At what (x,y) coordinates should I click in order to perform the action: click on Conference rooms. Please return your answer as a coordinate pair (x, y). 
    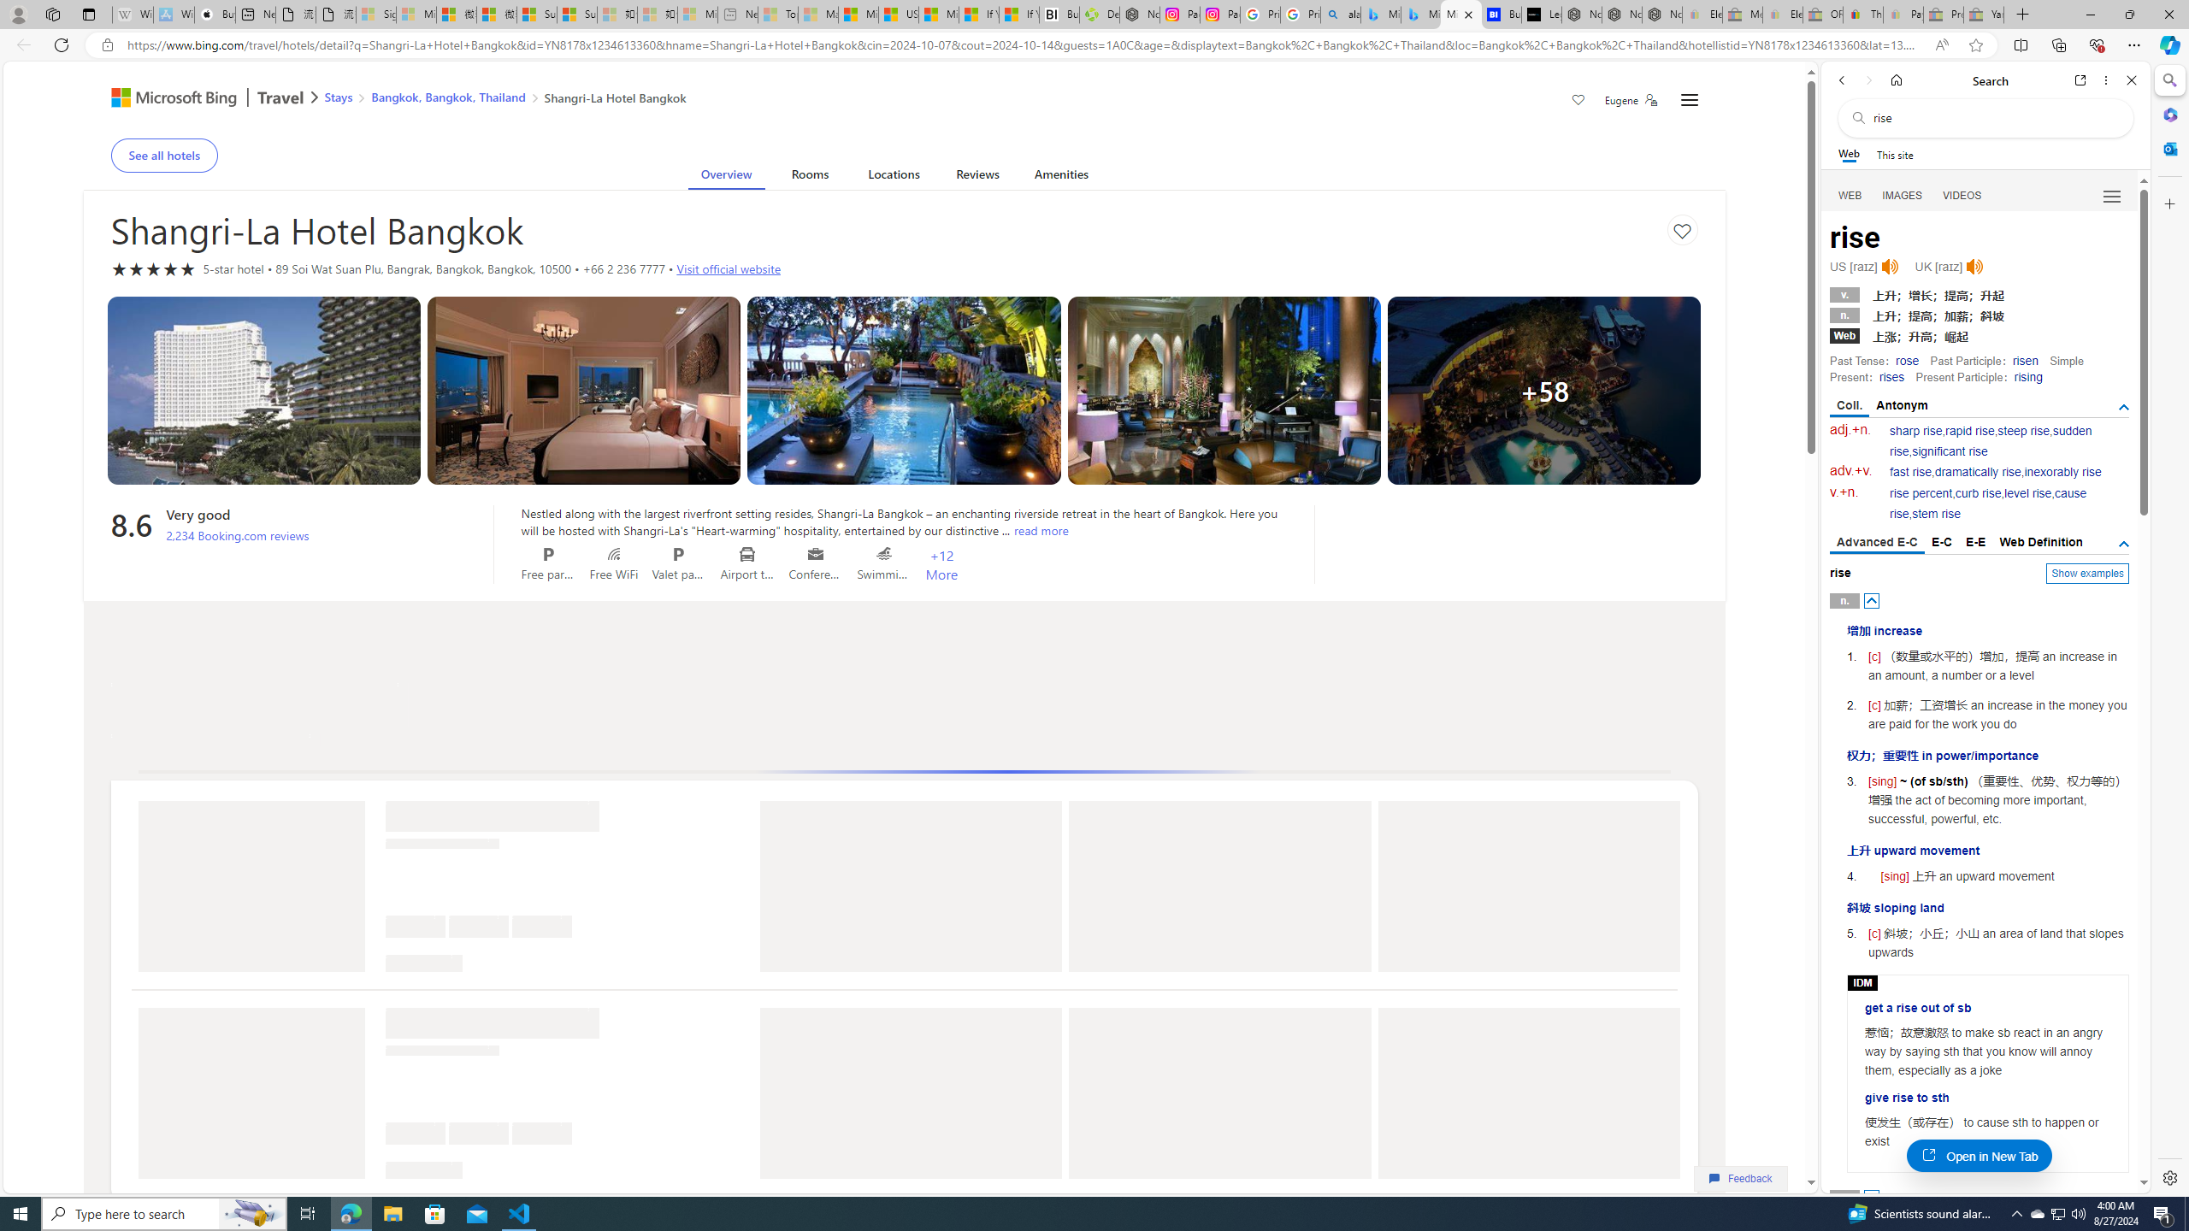
    Looking at the image, I should click on (816, 554).